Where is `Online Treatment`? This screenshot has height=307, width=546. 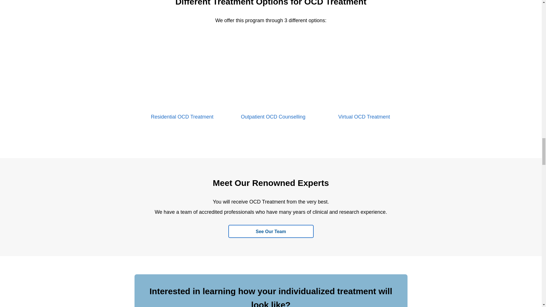
Online Treatment is located at coordinates (364, 72).